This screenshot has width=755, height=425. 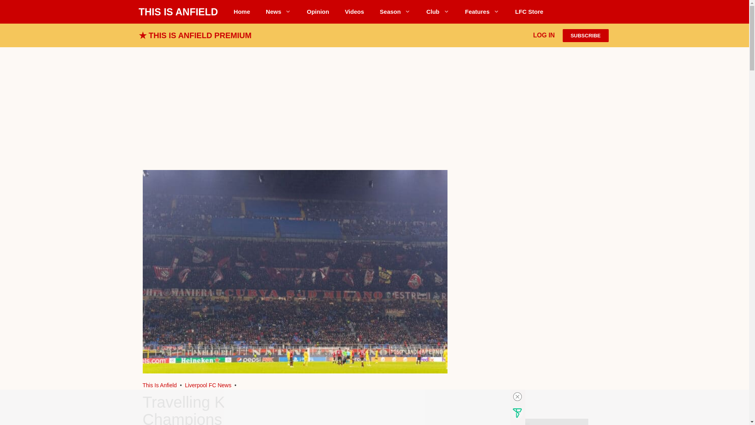 What do you see at coordinates (160, 385) in the screenshot?
I see `Liverpool FC` at bounding box center [160, 385].